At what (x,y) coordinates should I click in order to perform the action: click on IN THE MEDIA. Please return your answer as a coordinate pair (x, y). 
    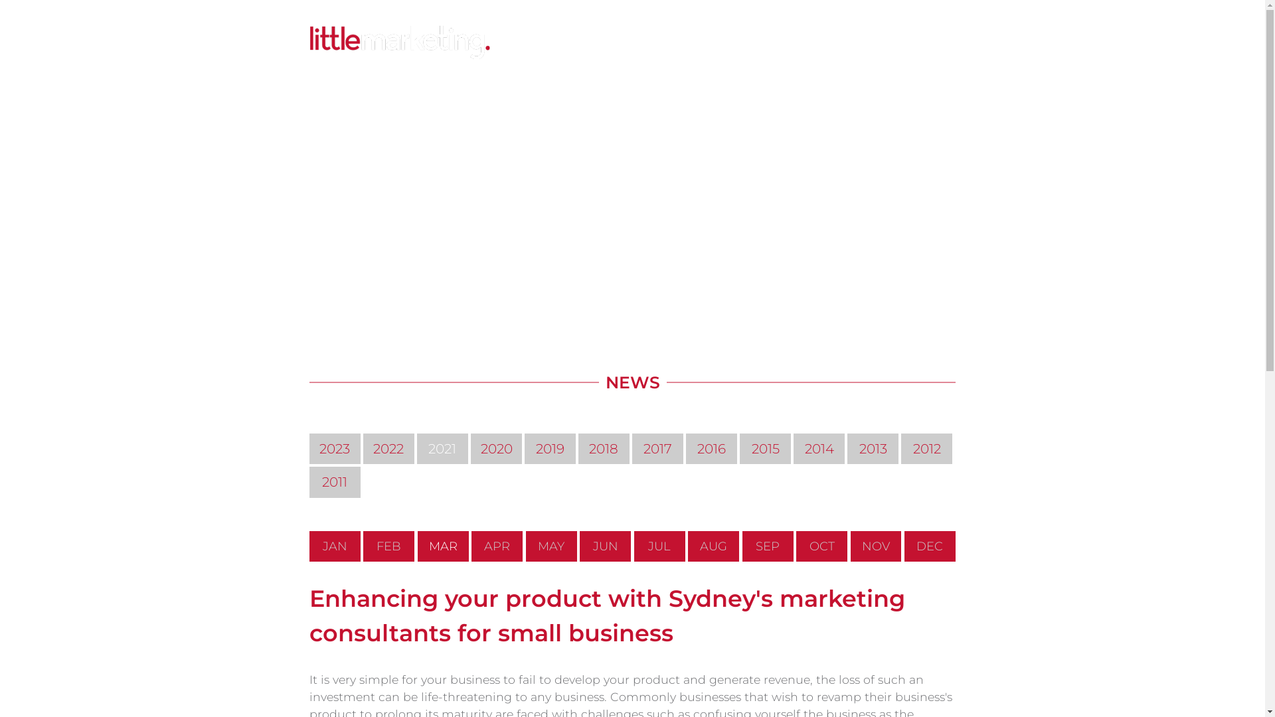
    Looking at the image, I should click on (622, 43).